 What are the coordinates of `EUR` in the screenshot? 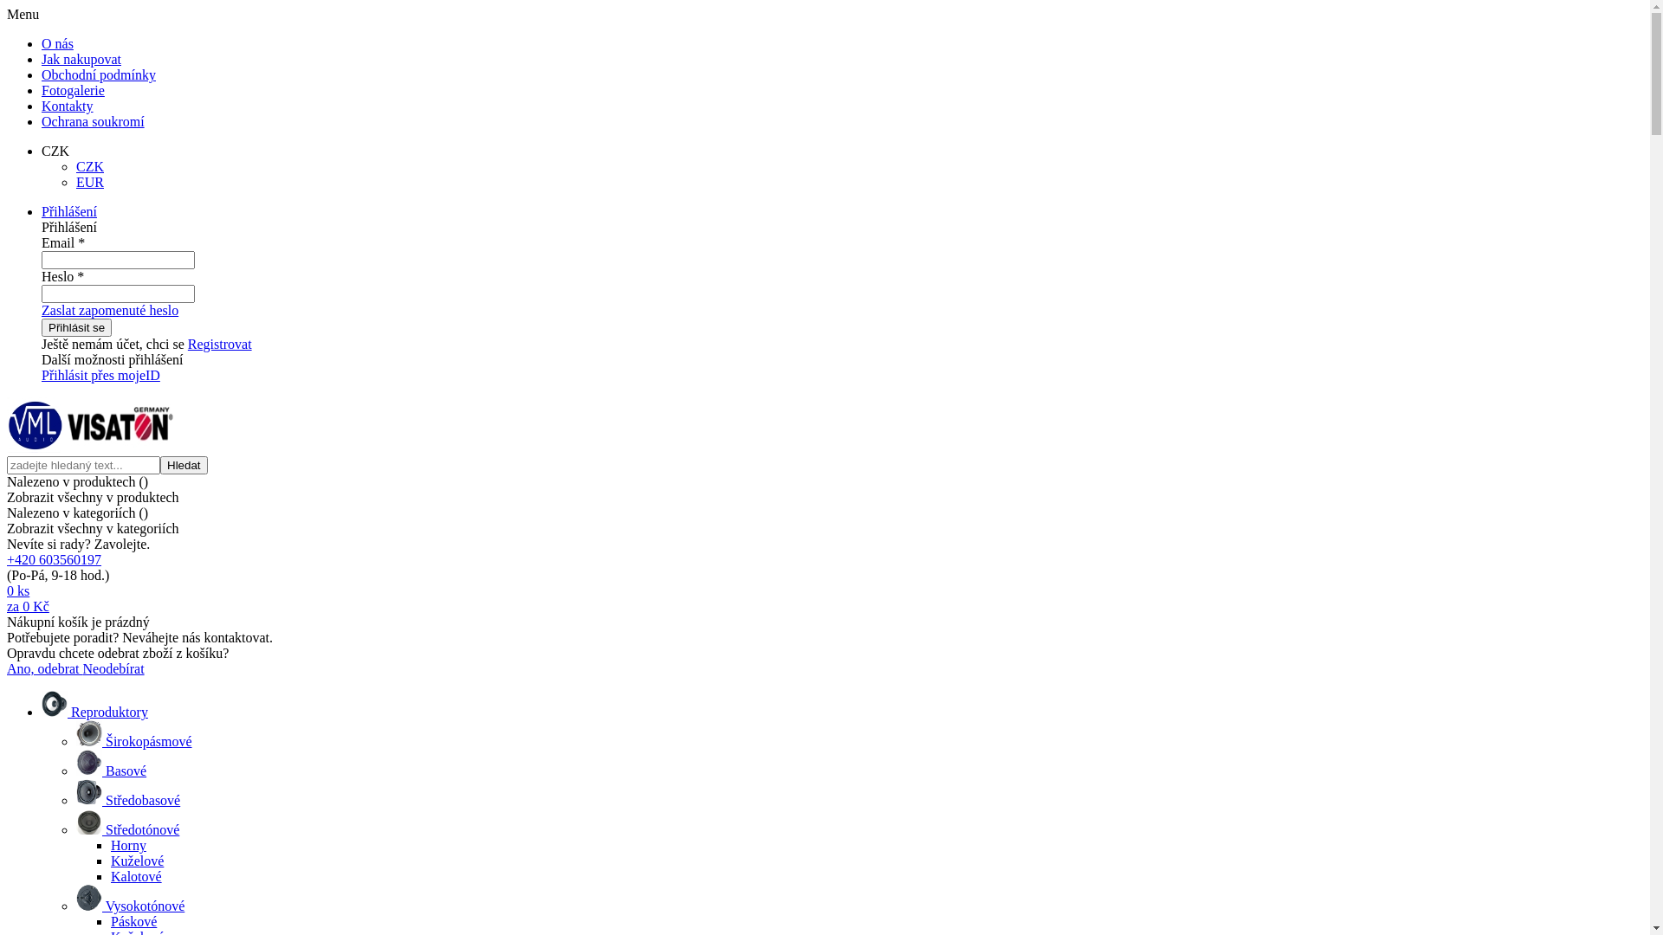 It's located at (90, 182).